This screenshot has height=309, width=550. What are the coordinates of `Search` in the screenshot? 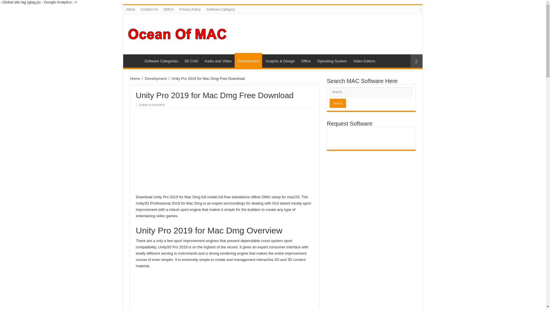 It's located at (337, 103).